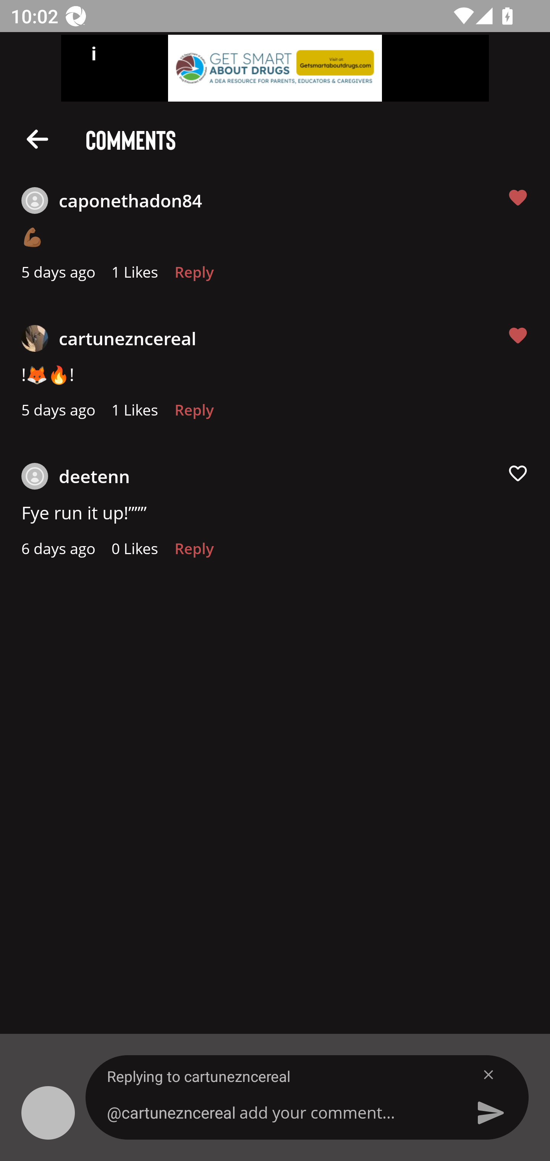 This screenshot has height=1161, width=550. What do you see at coordinates (194, 553) in the screenshot?
I see `Reply` at bounding box center [194, 553].